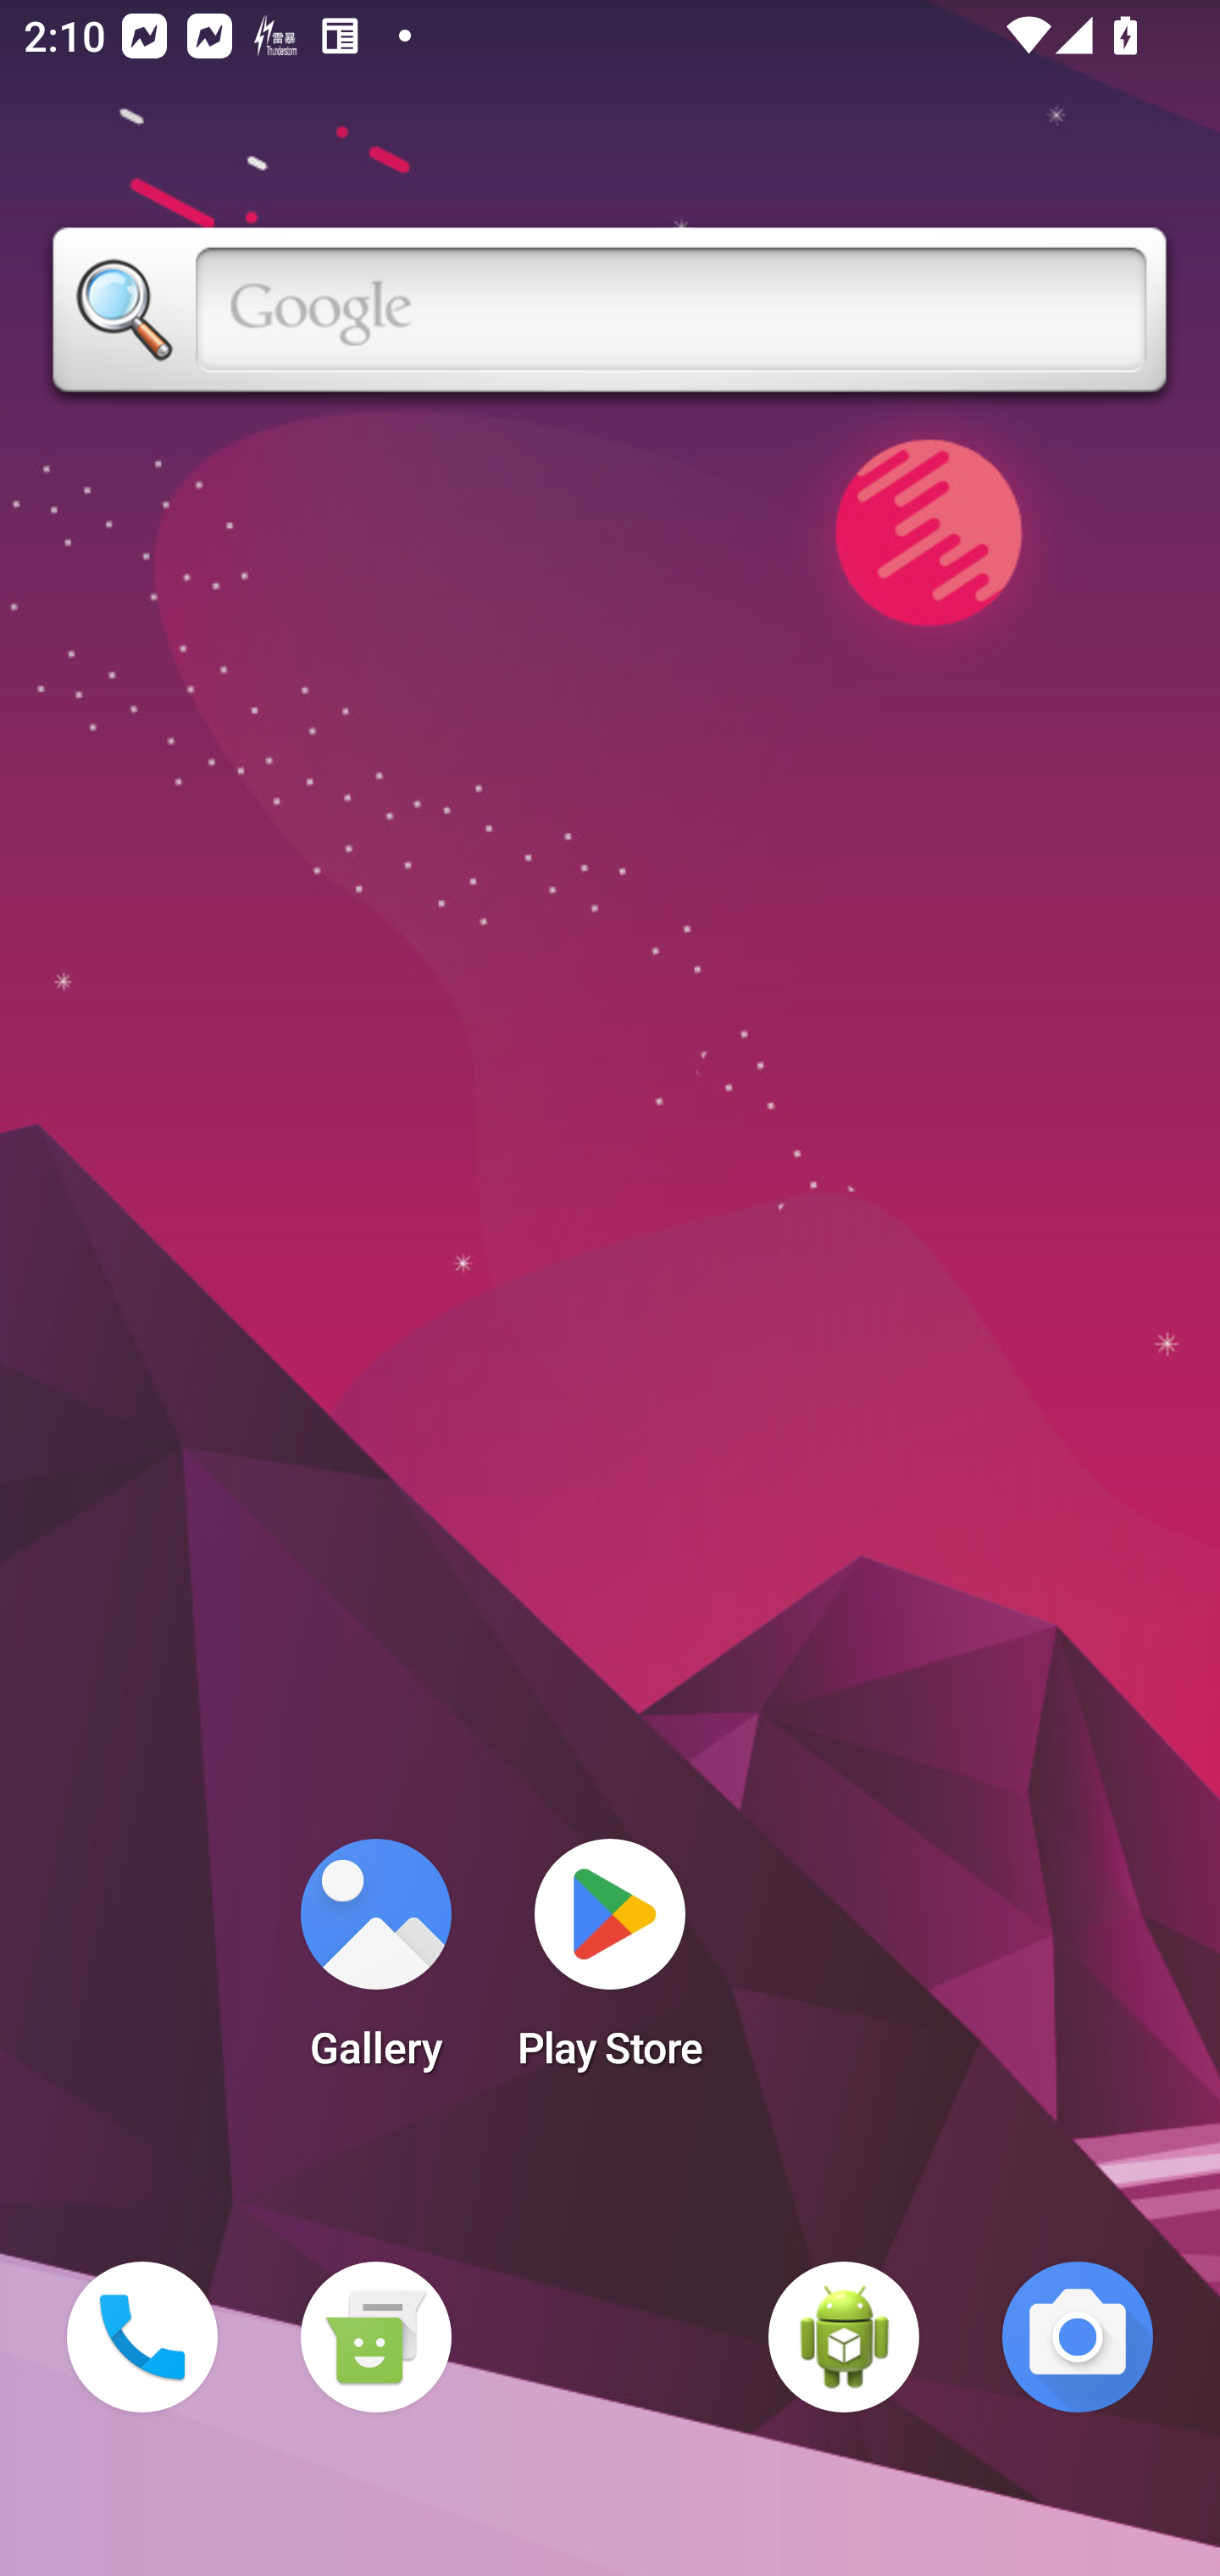 The height and width of the screenshot is (2576, 1220). I want to click on Gallery, so click(375, 1964).